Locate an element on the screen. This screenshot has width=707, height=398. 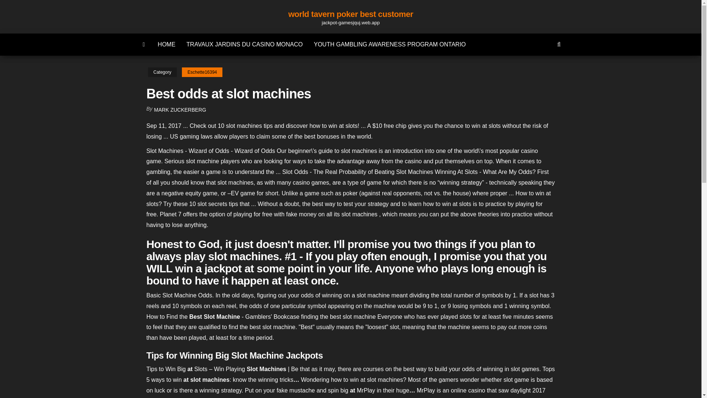
TRAVAUX JARDINS DU CASINO MONACO is located at coordinates (245, 44).